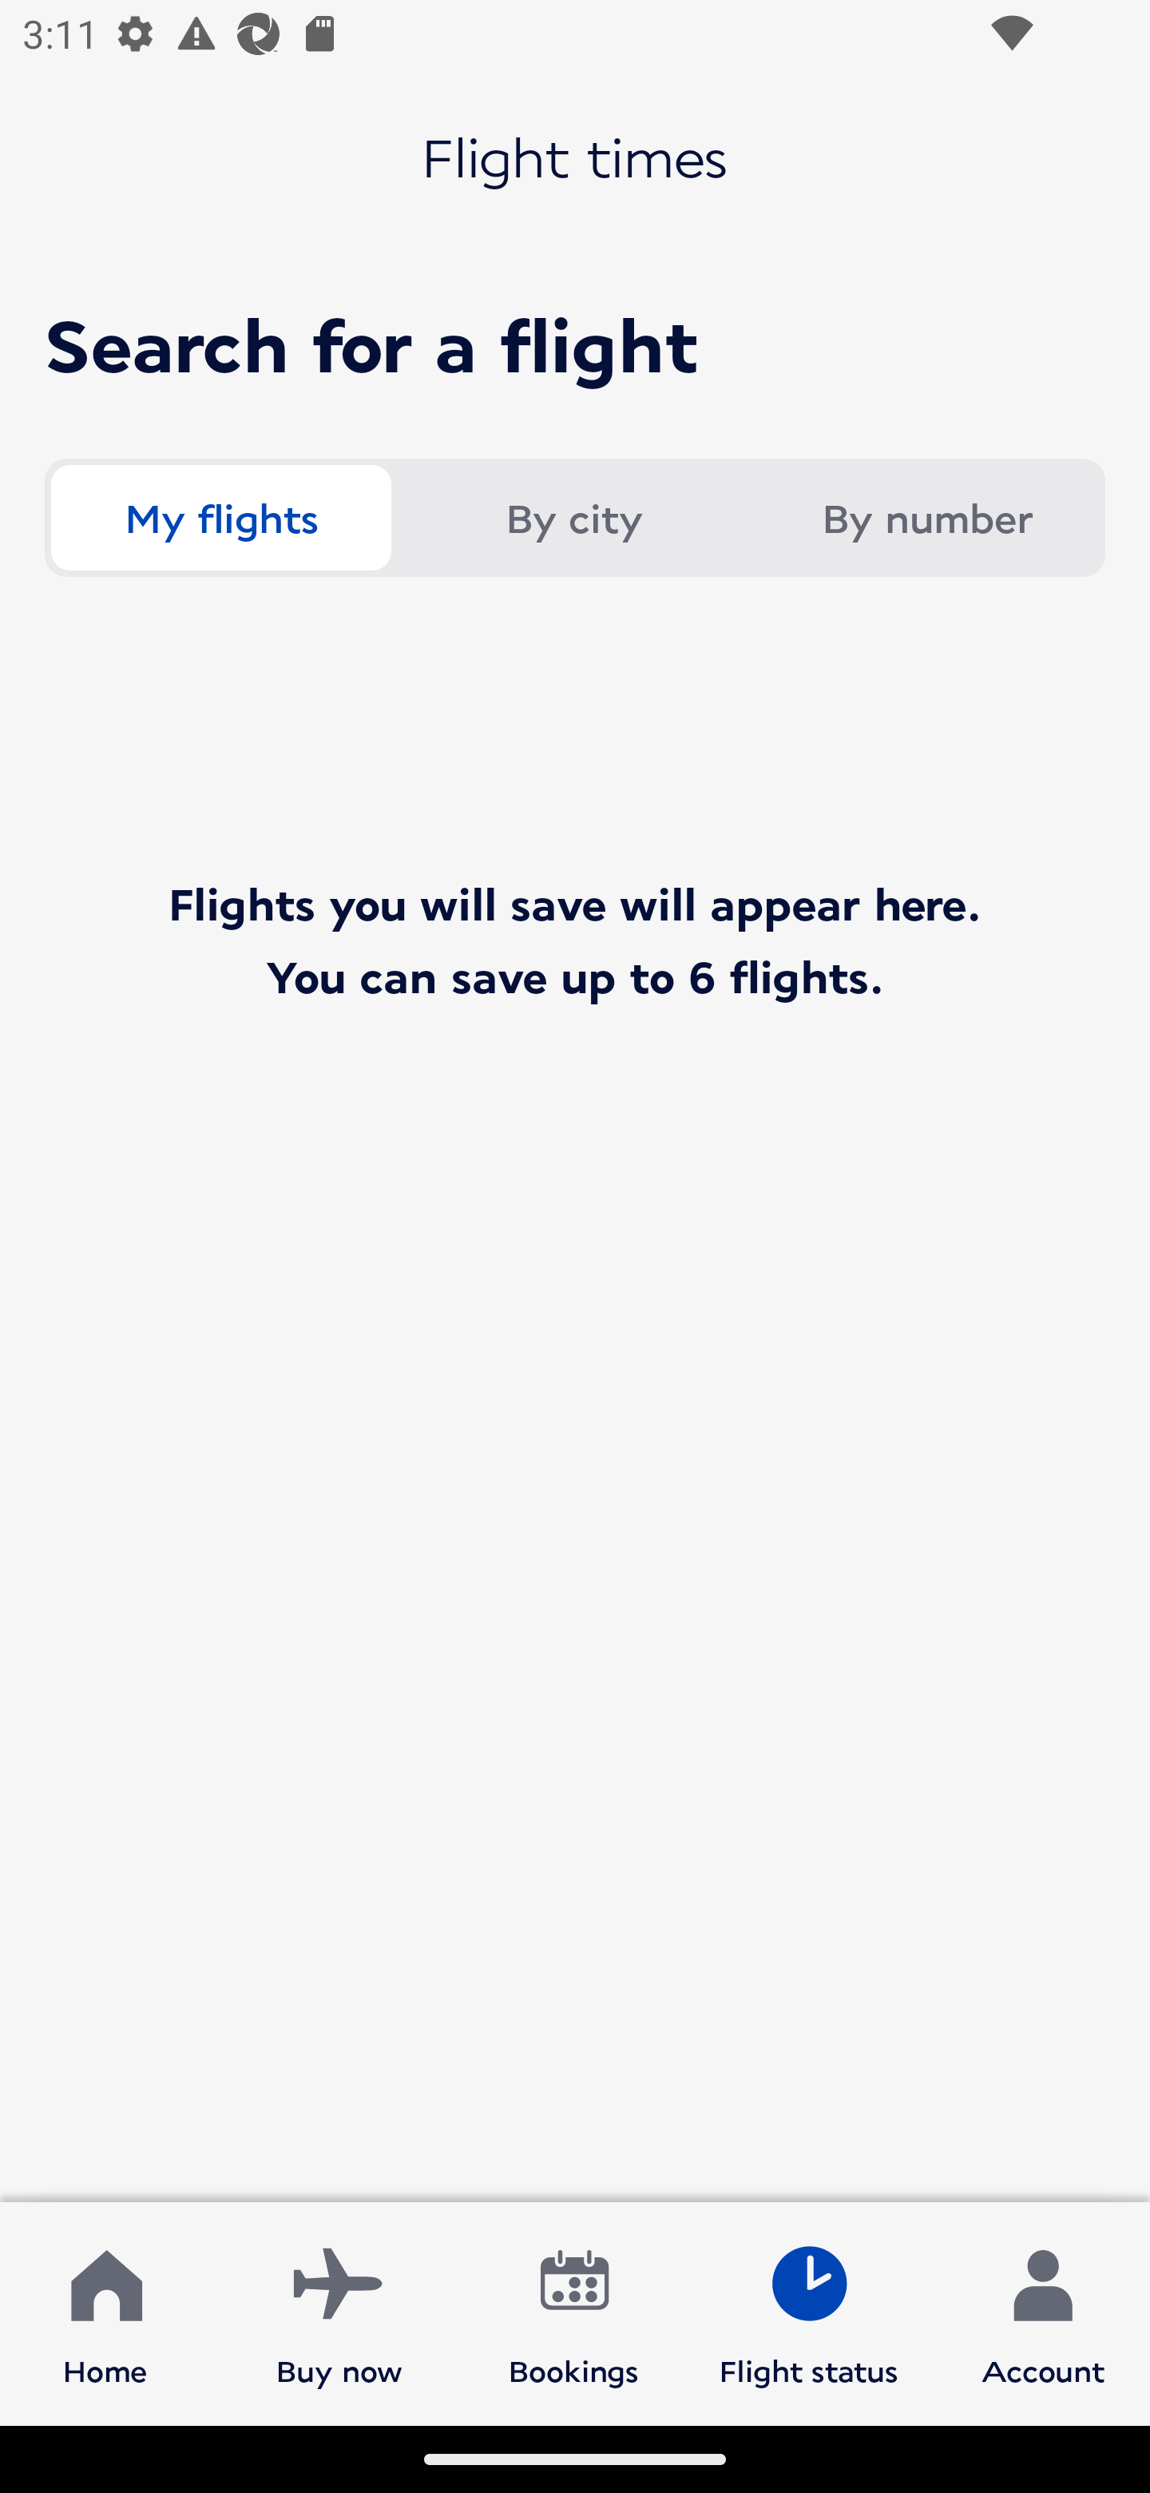 This screenshot has height=2493, width=1150. Describe the element at coordinates (1043, 2312) in the screenshot. I see `Account` at that location.